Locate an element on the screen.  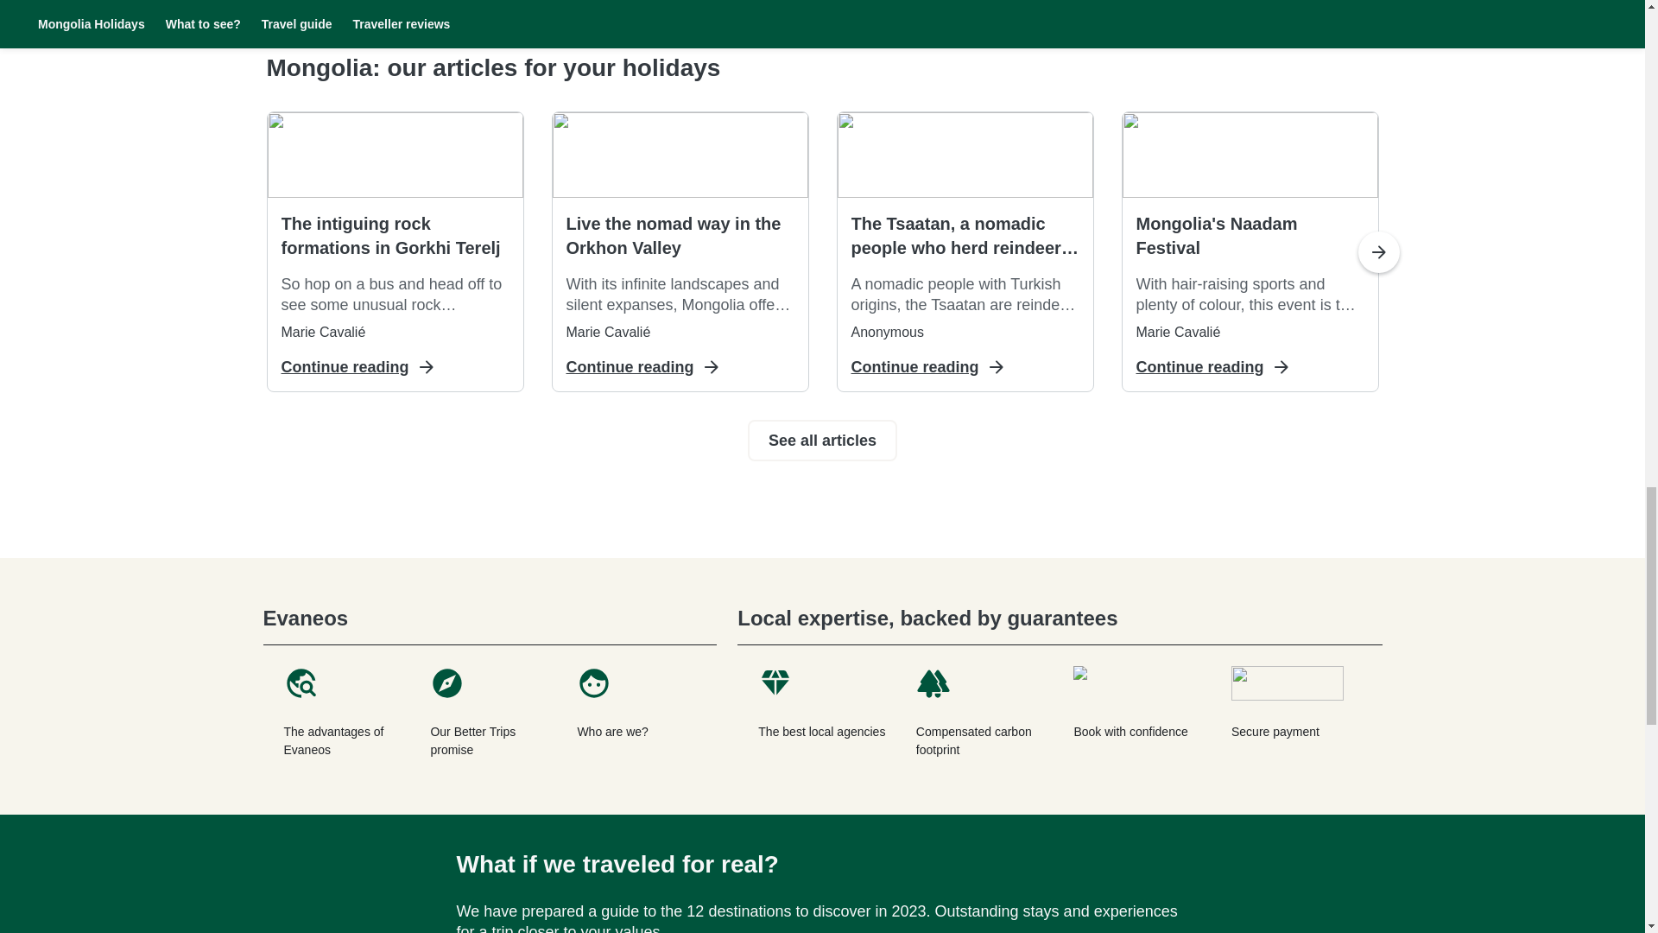
The Tsaatan, a nomadic people who herd reindeer in the Taiga is located at coordinates (965, 236).